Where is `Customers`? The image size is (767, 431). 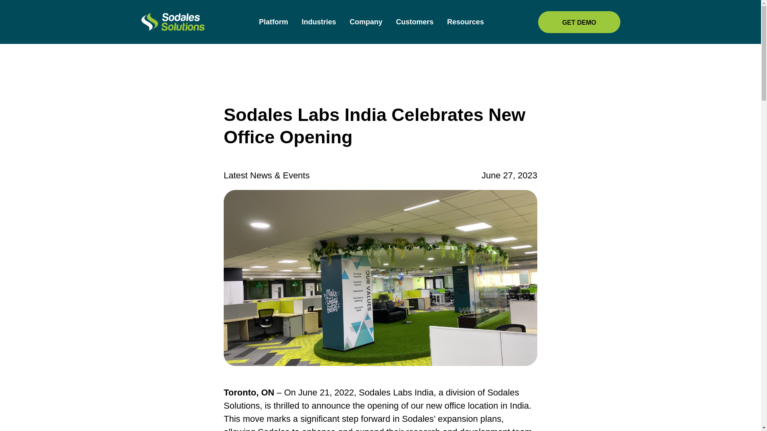
Customers is located at coordinates (414, 22).